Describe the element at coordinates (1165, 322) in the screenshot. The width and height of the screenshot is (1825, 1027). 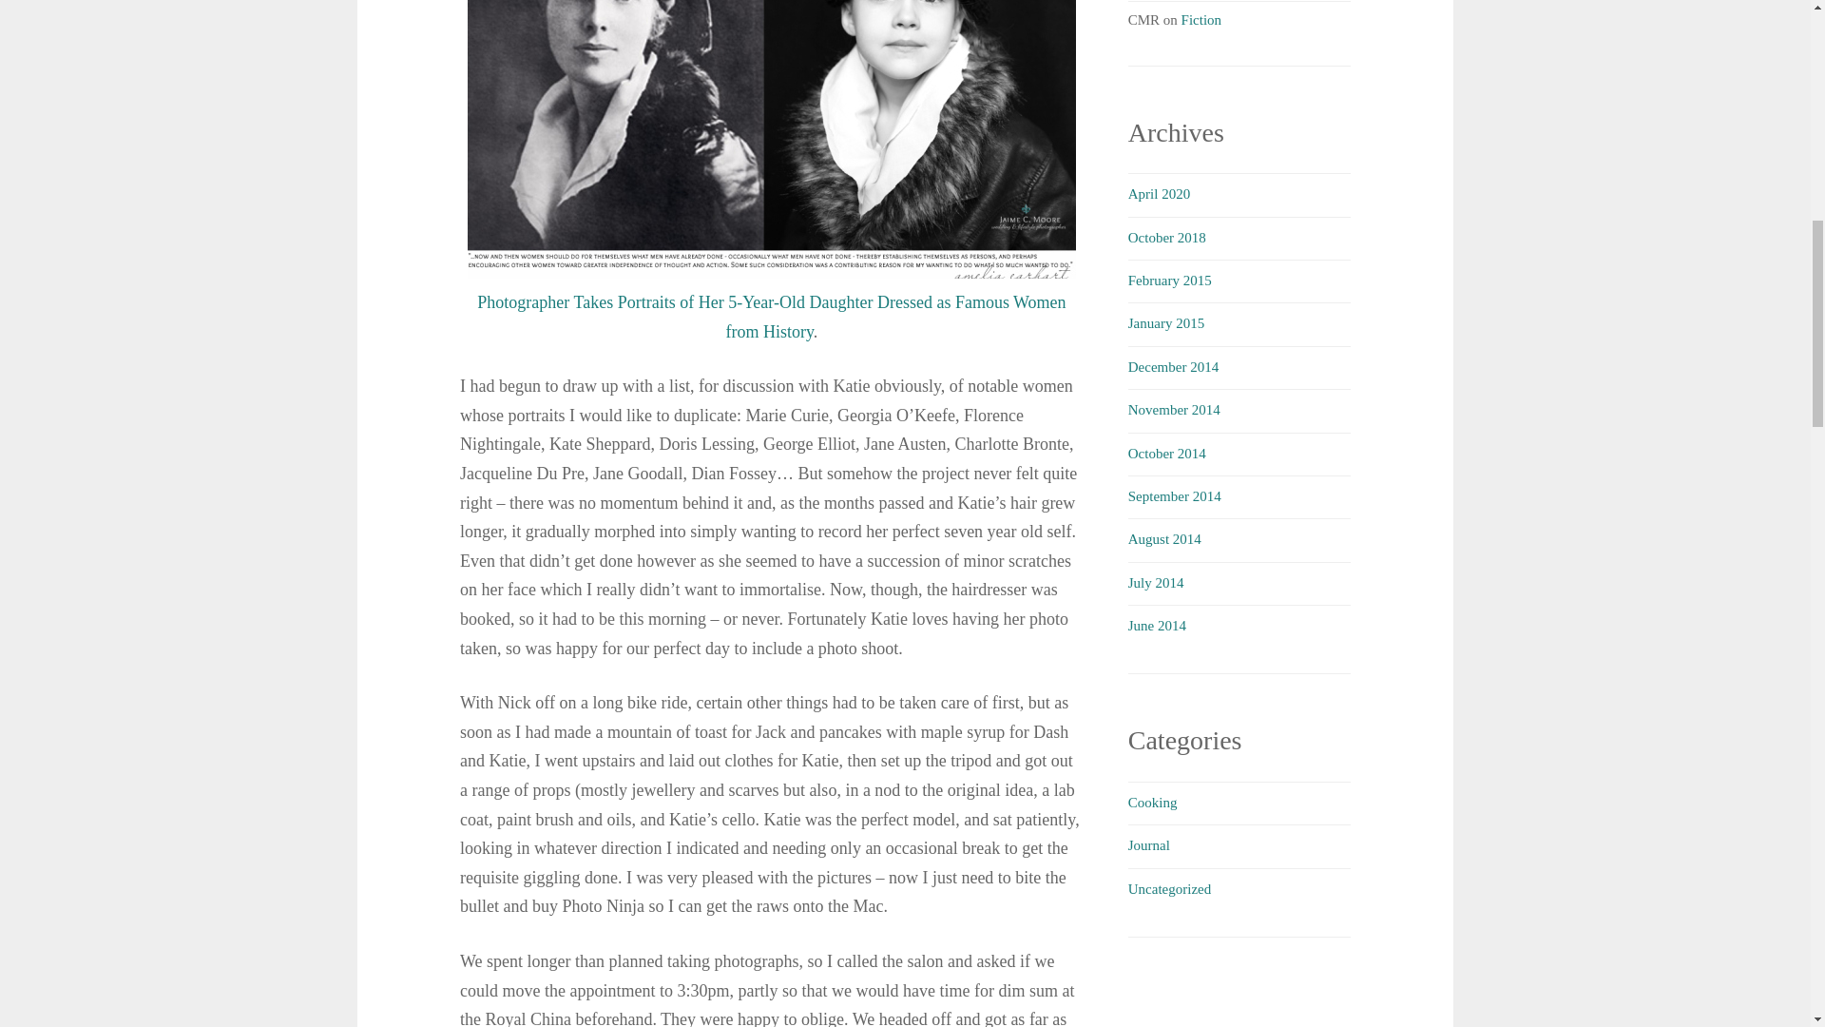
I see `January 2015` at that location.